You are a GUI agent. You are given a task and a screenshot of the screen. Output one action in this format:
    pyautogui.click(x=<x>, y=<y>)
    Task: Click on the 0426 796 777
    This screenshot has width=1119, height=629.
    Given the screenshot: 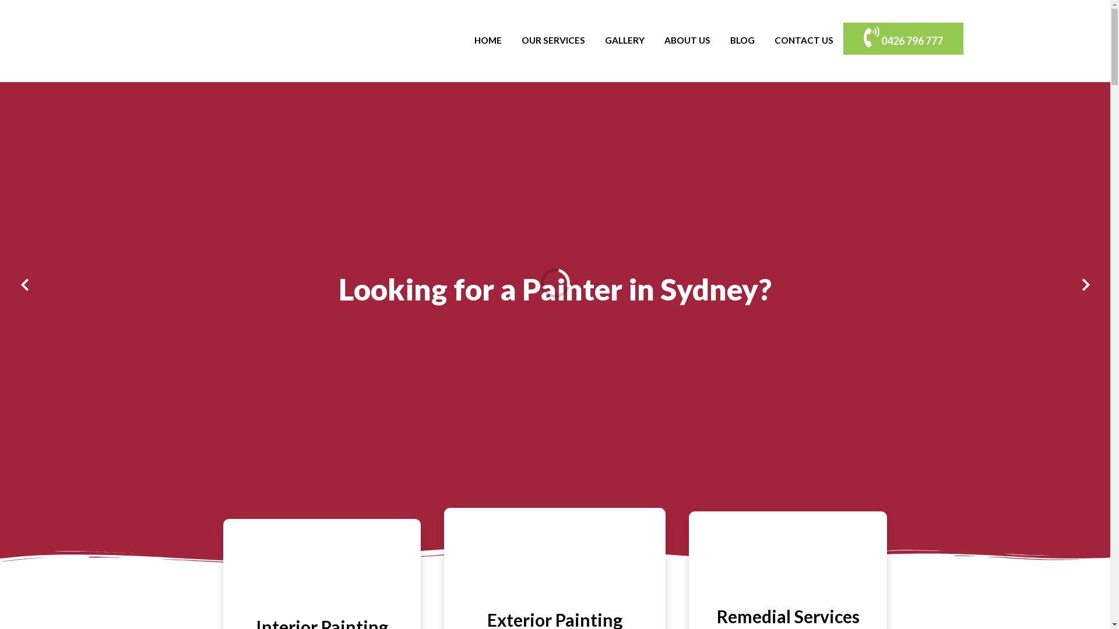 What is the action you would take?
    pyautogui.click(x=903, y=38)
    